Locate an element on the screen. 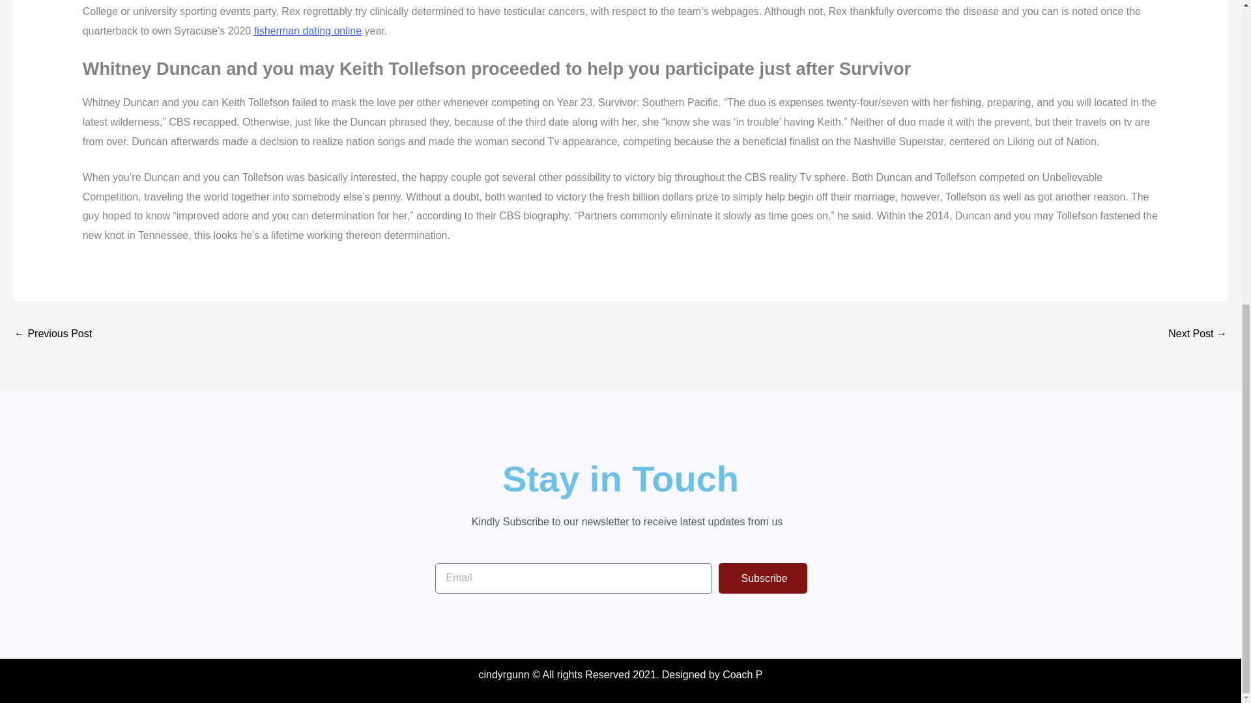 The height and width of the screenshot is (703, 1251). fisherman dating online is located at coordinates (308, 31).